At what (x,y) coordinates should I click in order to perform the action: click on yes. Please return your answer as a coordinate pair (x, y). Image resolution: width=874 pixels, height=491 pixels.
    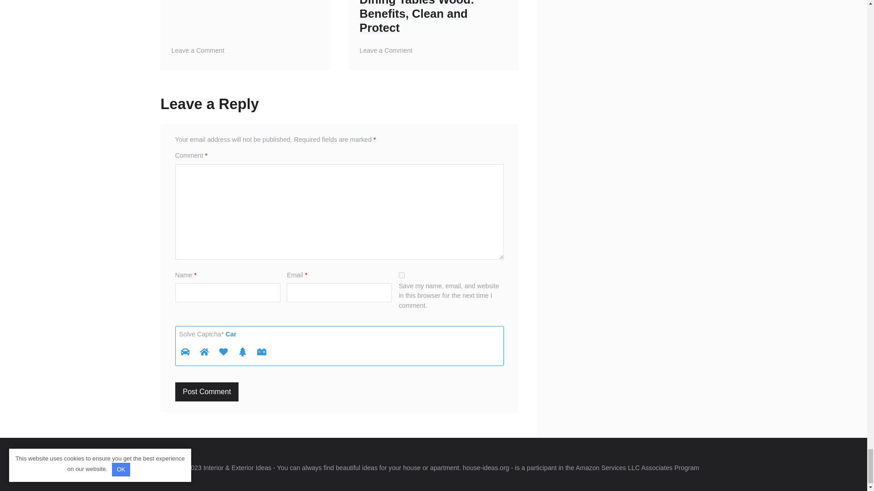
    Looking at the image, I should click on (198, 50).